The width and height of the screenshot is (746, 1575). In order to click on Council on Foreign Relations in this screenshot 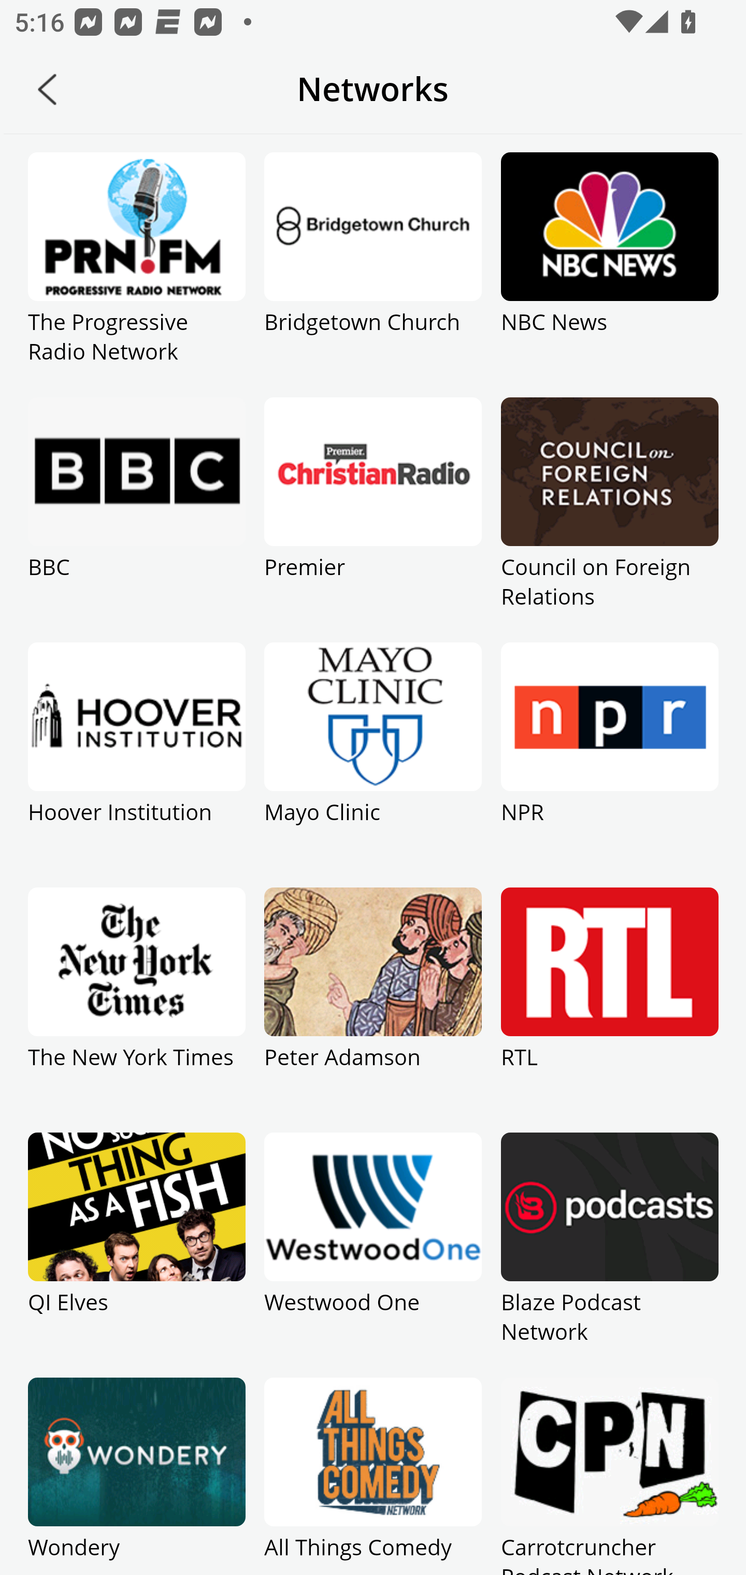, I will do `click(609, 520)`.